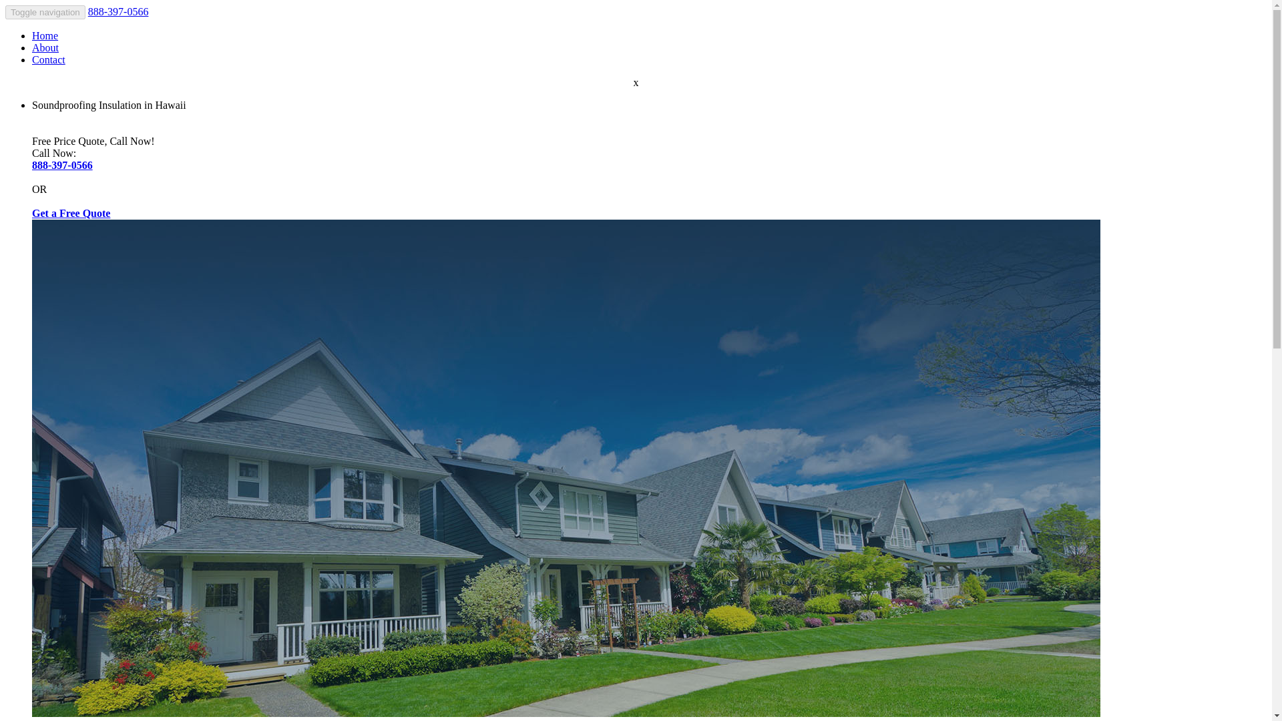 The image size is (1282, 721). I want to click on Toggle navigation, so click(45, 12).